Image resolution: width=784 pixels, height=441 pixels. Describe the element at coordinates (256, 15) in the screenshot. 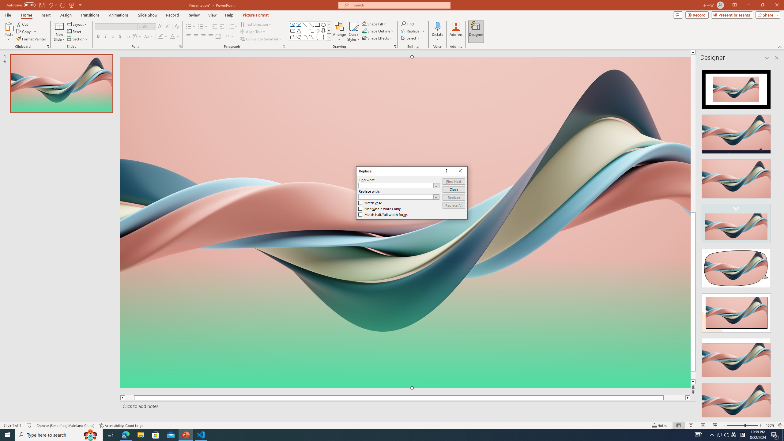

I see `Picture Format` at that location.